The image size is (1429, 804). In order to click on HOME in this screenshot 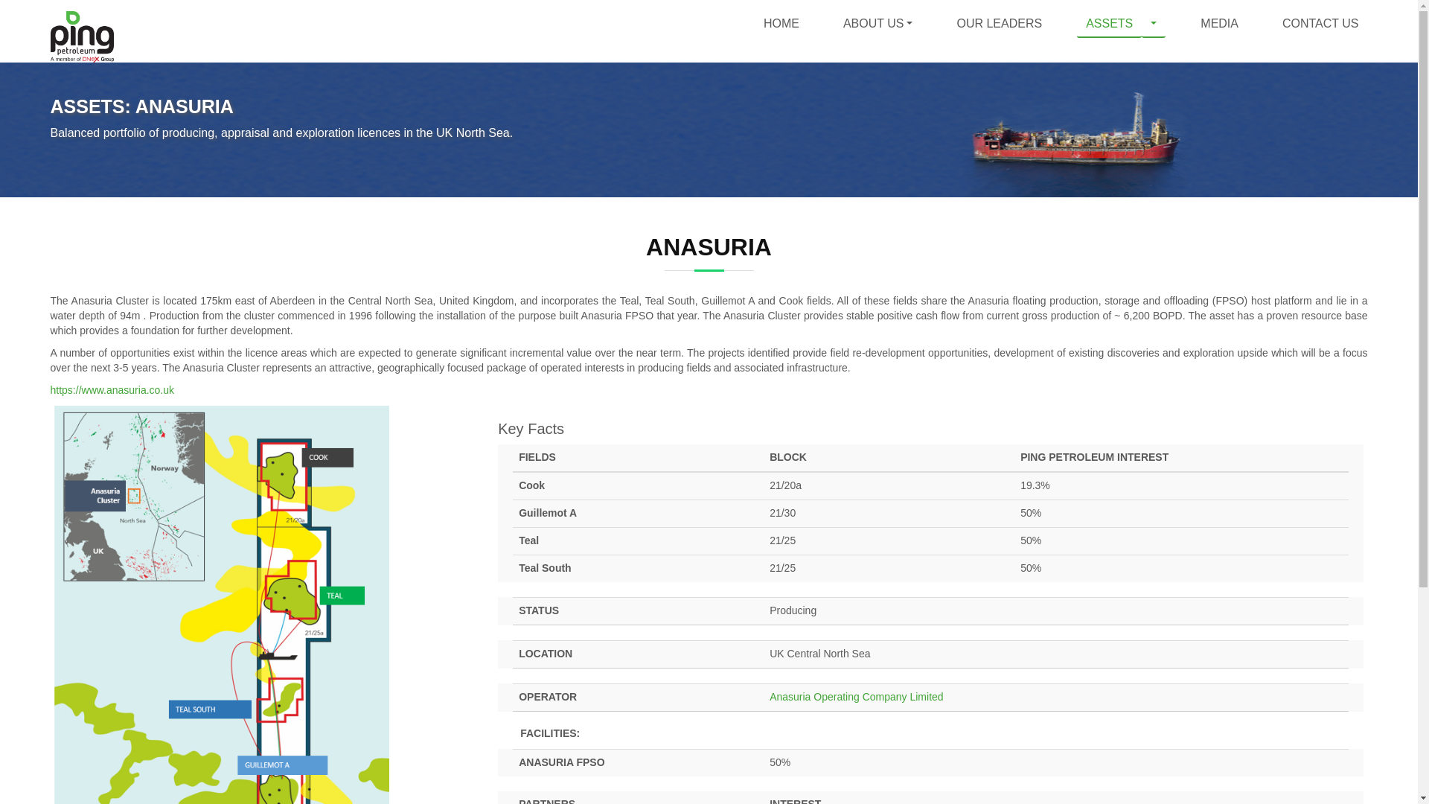, I will do `click(781, 24)`.